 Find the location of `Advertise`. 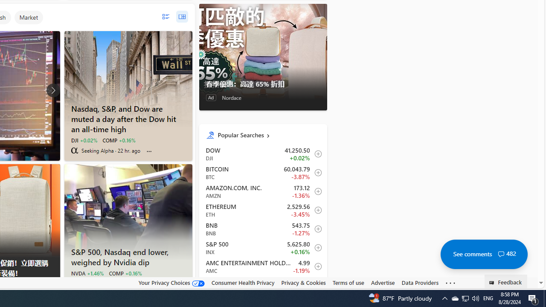

Advertise is located at coordinates (383, 283).